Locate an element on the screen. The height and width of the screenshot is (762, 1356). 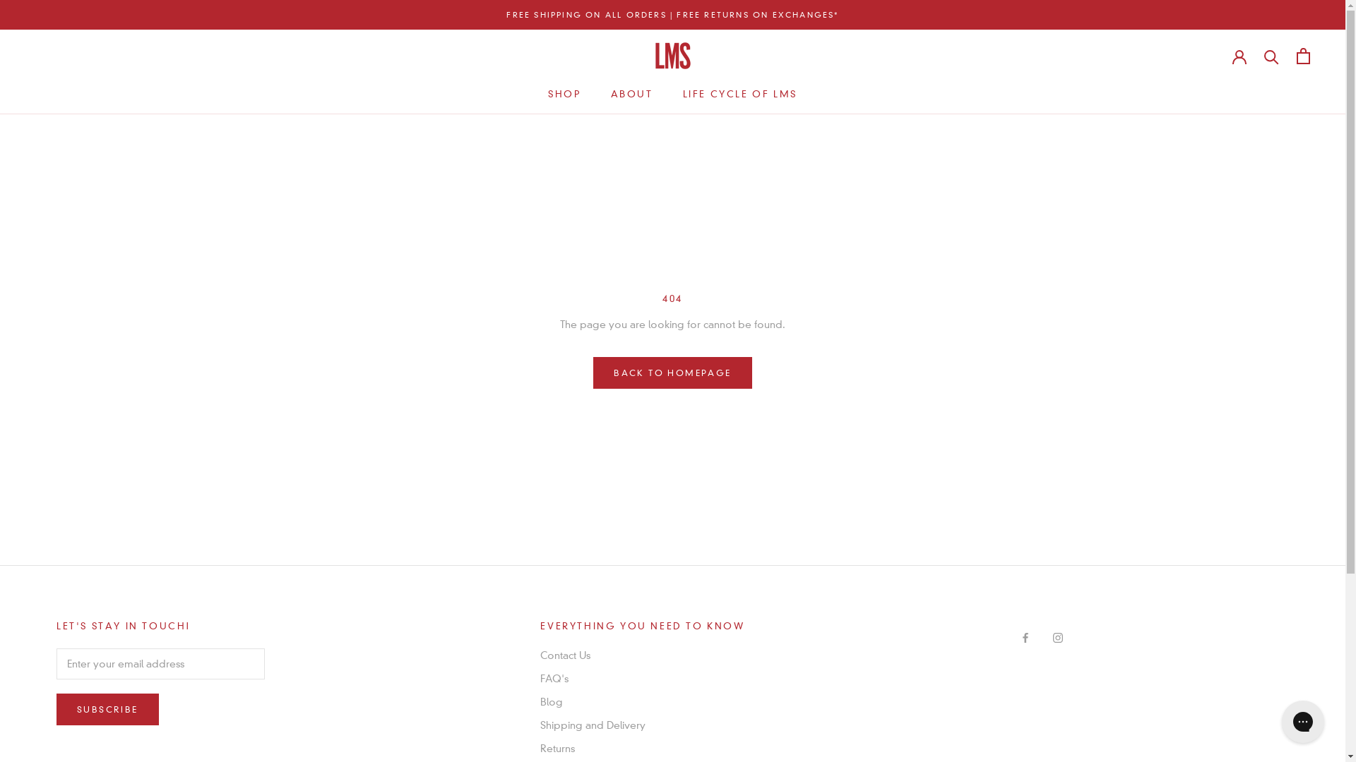
LIFE CYCLE OF LMS
LIFE CYCLE OF LMS is located at coordinates (740, 94).